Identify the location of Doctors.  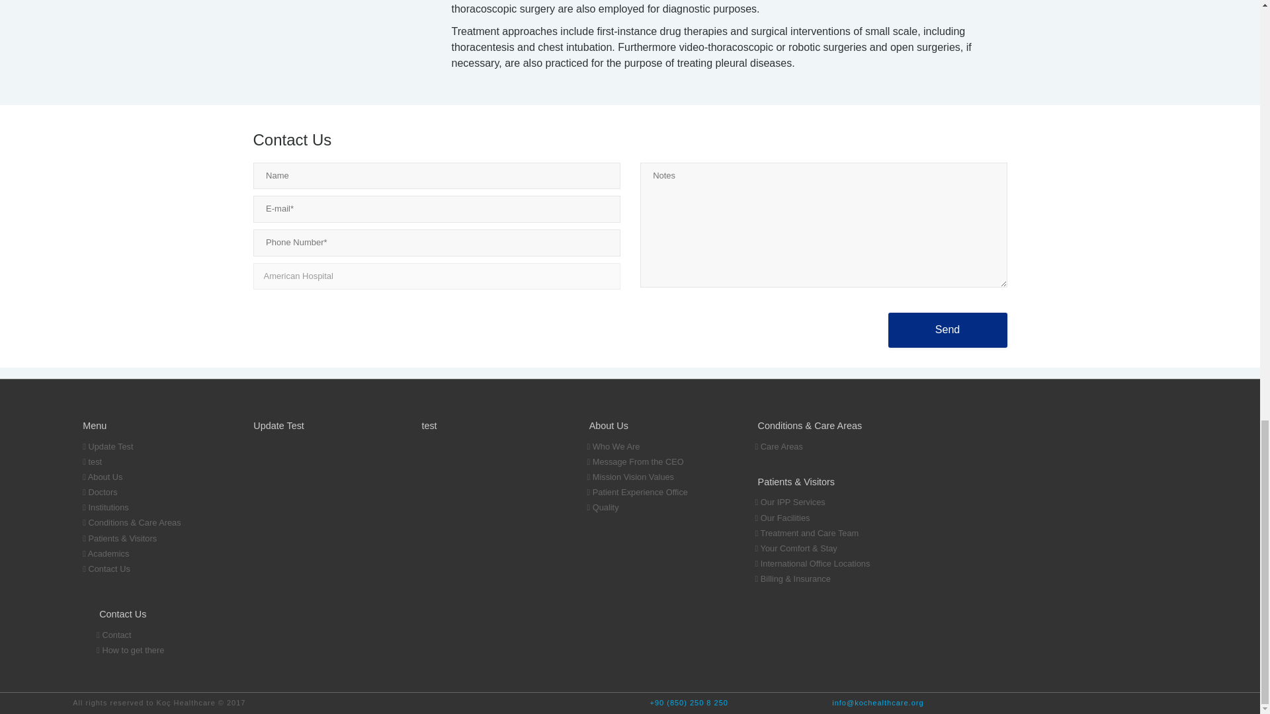
(149, 493).